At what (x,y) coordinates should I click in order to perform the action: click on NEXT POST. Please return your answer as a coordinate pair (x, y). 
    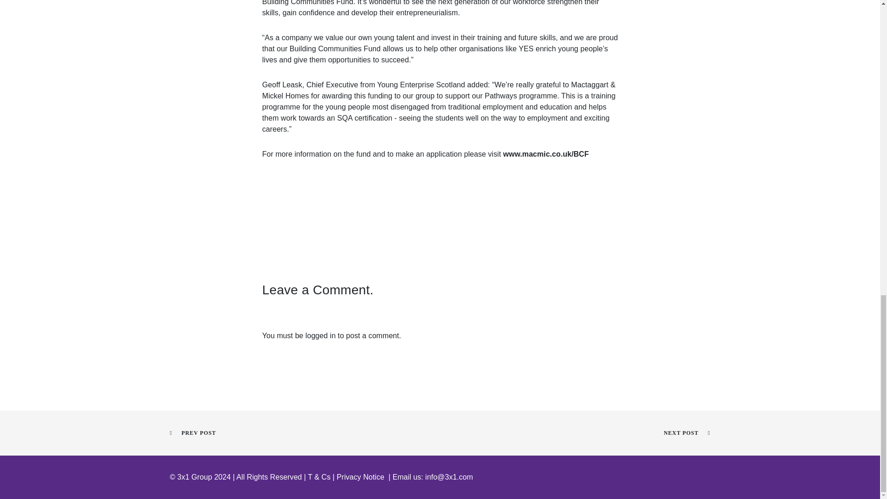
    Looking at the image, I should click on (687, 432).